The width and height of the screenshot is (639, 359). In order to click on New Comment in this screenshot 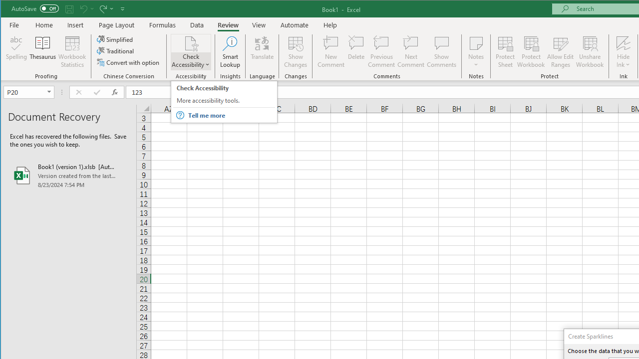, I will do `click(330, 52)`.